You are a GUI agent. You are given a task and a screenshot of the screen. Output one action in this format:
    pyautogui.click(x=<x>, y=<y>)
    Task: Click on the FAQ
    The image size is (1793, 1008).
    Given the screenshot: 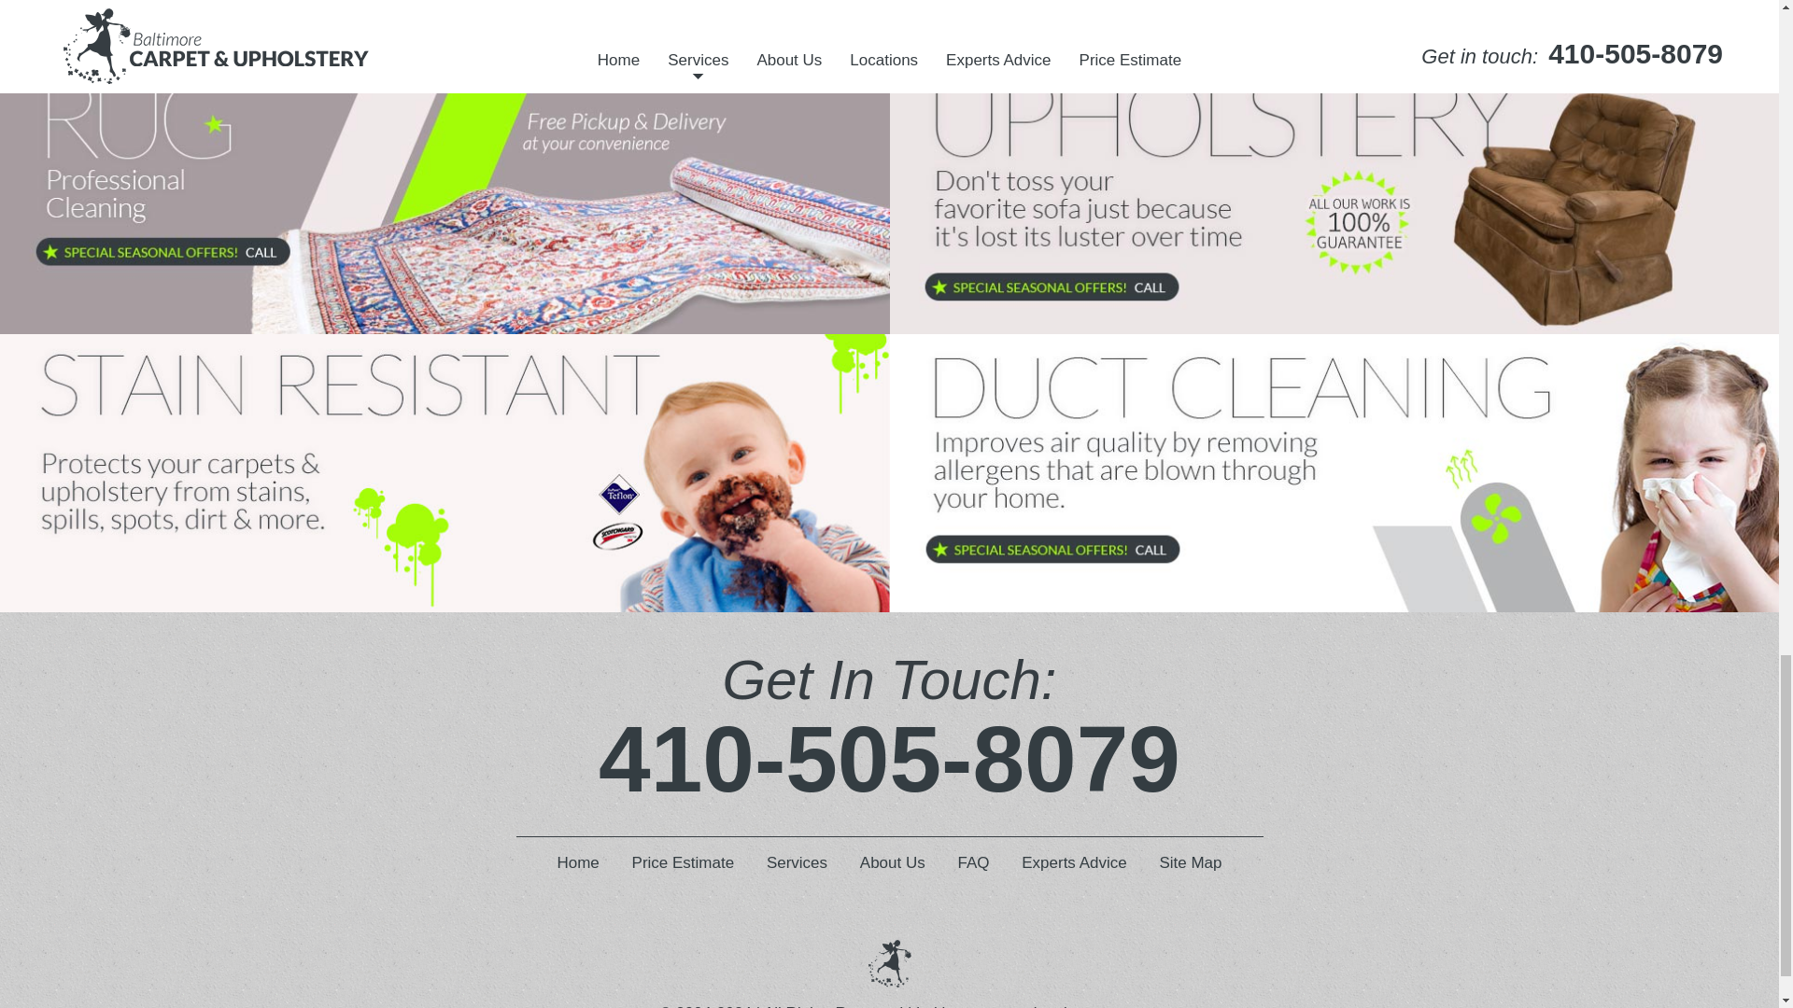 What is the action you would take?
    pyautogui.click(x=973, y=862)
    